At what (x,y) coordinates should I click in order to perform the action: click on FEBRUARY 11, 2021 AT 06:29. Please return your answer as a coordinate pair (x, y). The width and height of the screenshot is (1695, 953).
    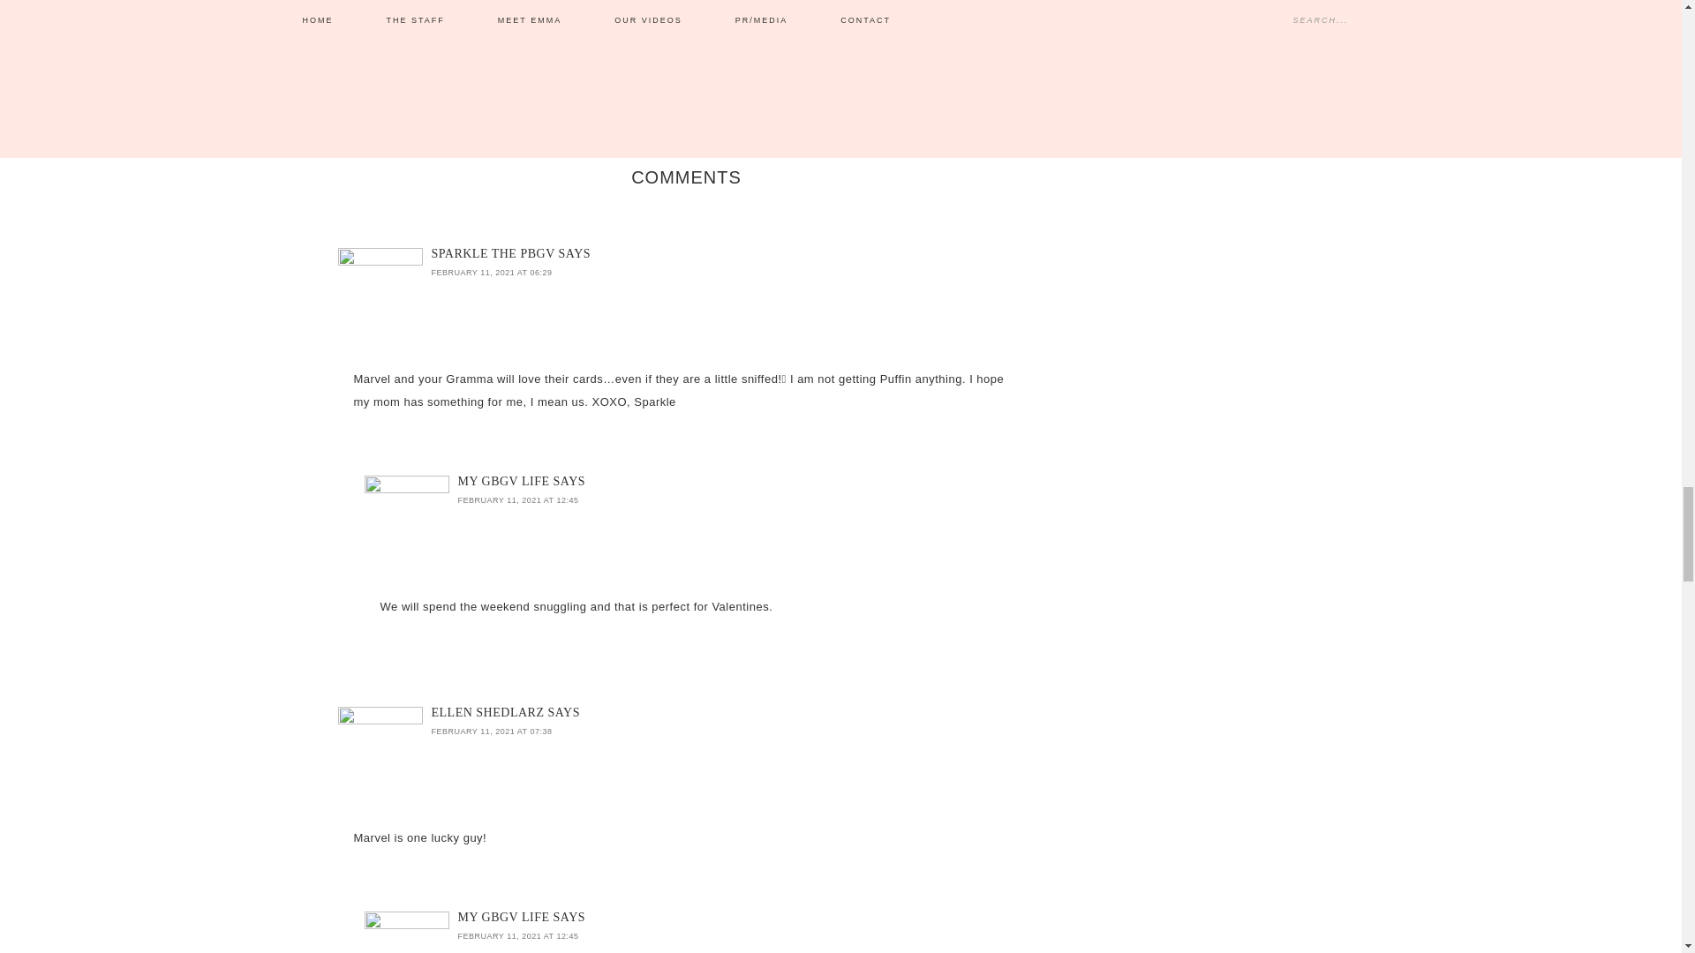
    Looking at the image, I should click on (491, 272).